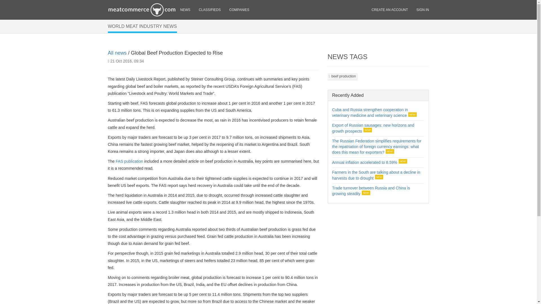 The width and height of the screenshot is (541, 304). What do you see at coordinates (342, 77) in the screenshot?
I see `beef production` at bounding box center [342, 77].